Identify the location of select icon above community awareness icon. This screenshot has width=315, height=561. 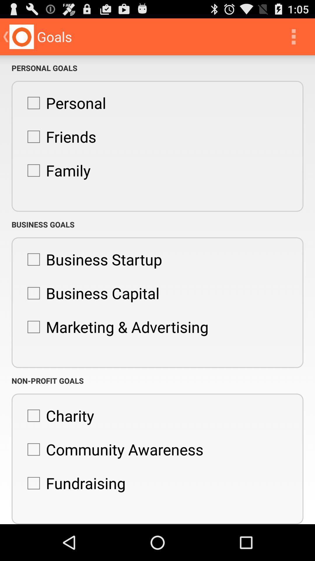
(58, 415).